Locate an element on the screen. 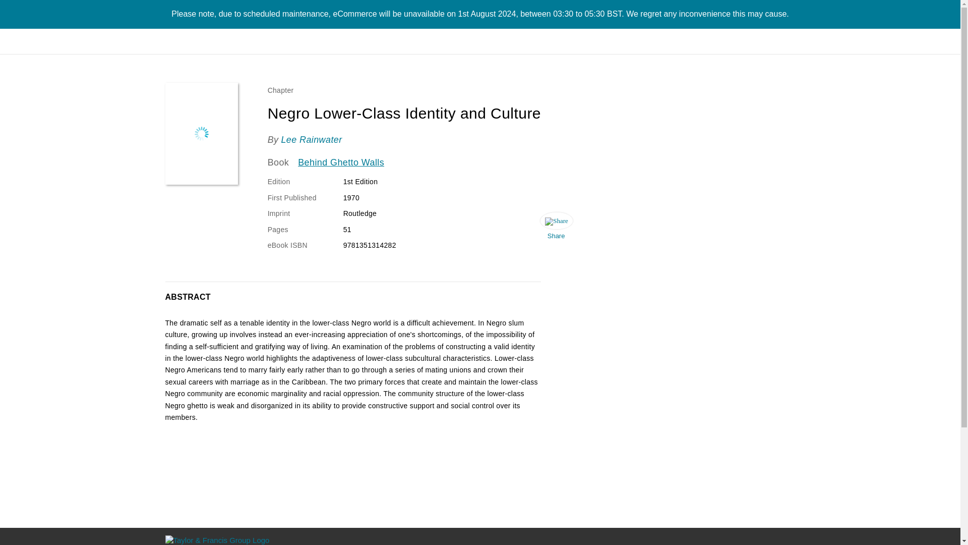 The height and width of the screenshot is (545, 968). Share is located at coordinates (556, 228).